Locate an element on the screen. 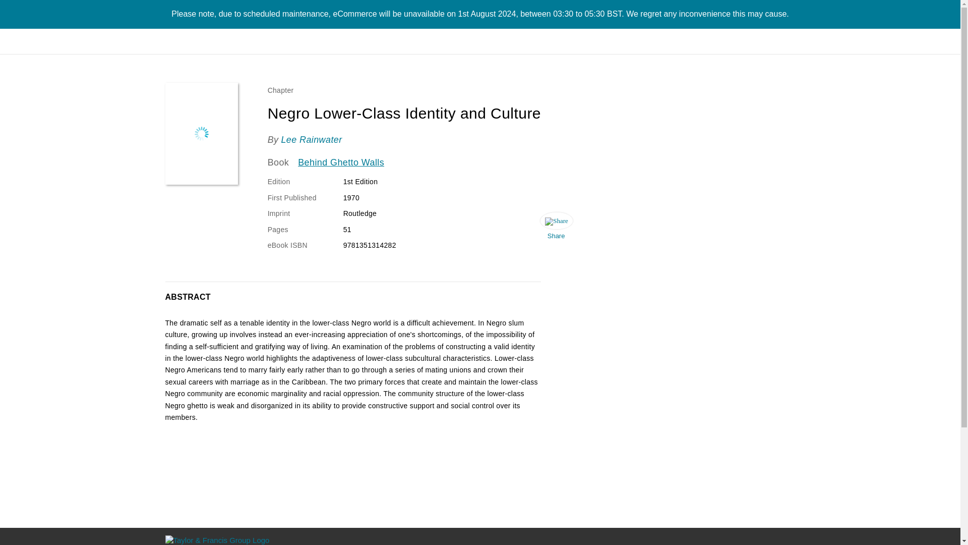 The height and width of the screenshot is (545, 968). Share is located at coordinates (556, 228).